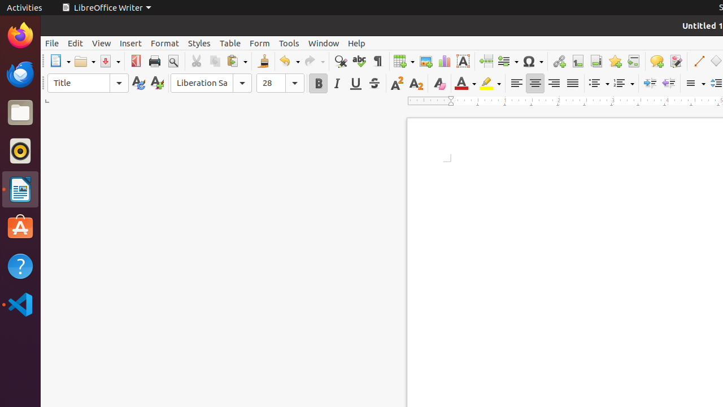  I want to click on Clone, so click(263, 61).